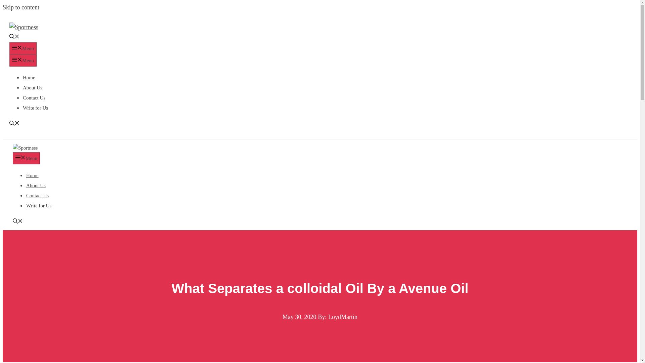 The height and width of the screenshot is (363, 645). Describe the element at coordinates (26, 158) in the screenshot. I see `Menu` at that location.